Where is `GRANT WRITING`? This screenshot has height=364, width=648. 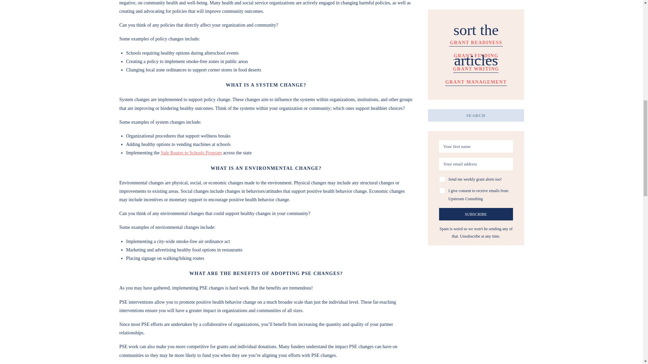
GRANT WRITING is located at coordinates (476, 68).